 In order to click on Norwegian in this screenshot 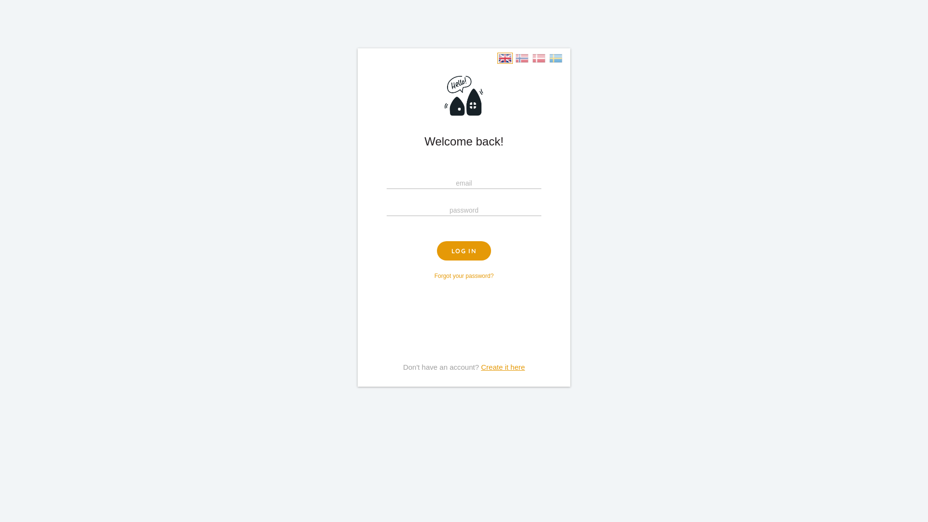, I will do `click(522, 58)`.